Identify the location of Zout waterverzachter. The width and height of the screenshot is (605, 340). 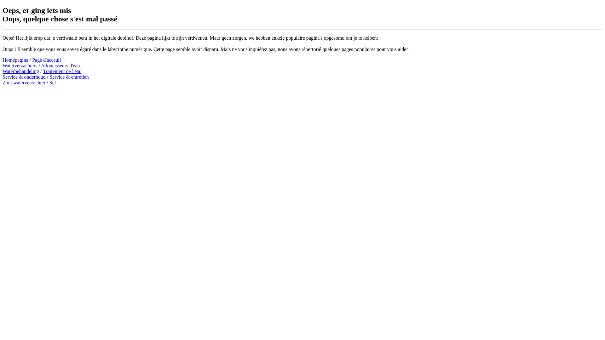
(24, 82).